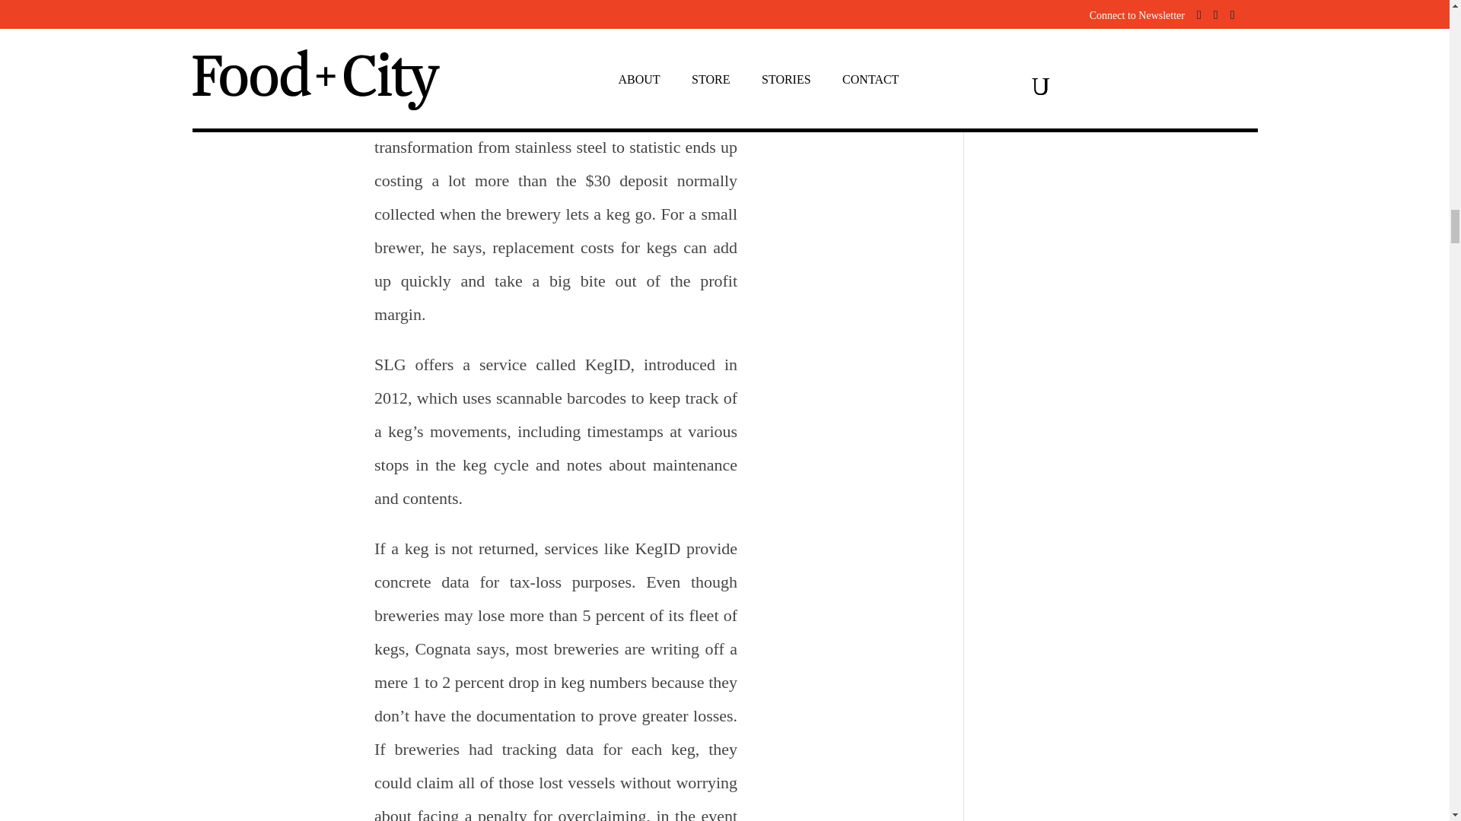  I want to click on Satellite Logistics Group, so click(541, 114).